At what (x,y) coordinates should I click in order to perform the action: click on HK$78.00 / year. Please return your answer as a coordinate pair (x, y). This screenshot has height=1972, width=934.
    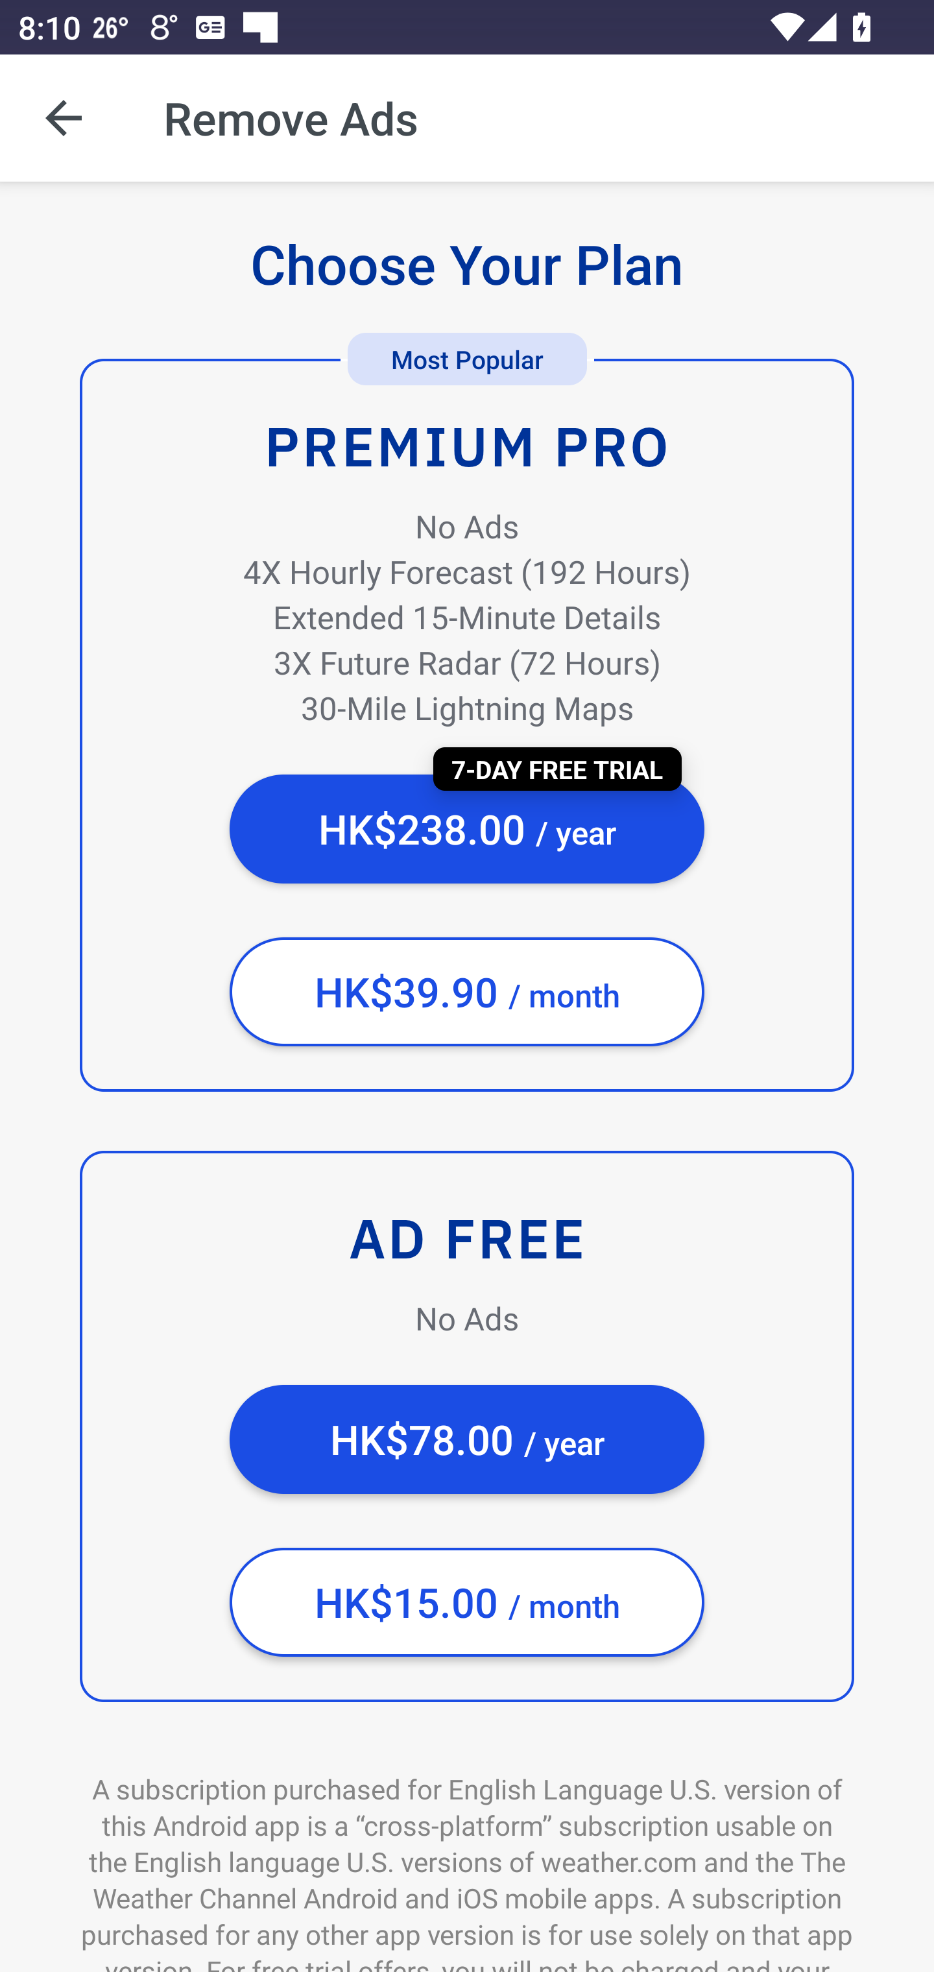
    Looking at the image, I should click on (467, 1439).